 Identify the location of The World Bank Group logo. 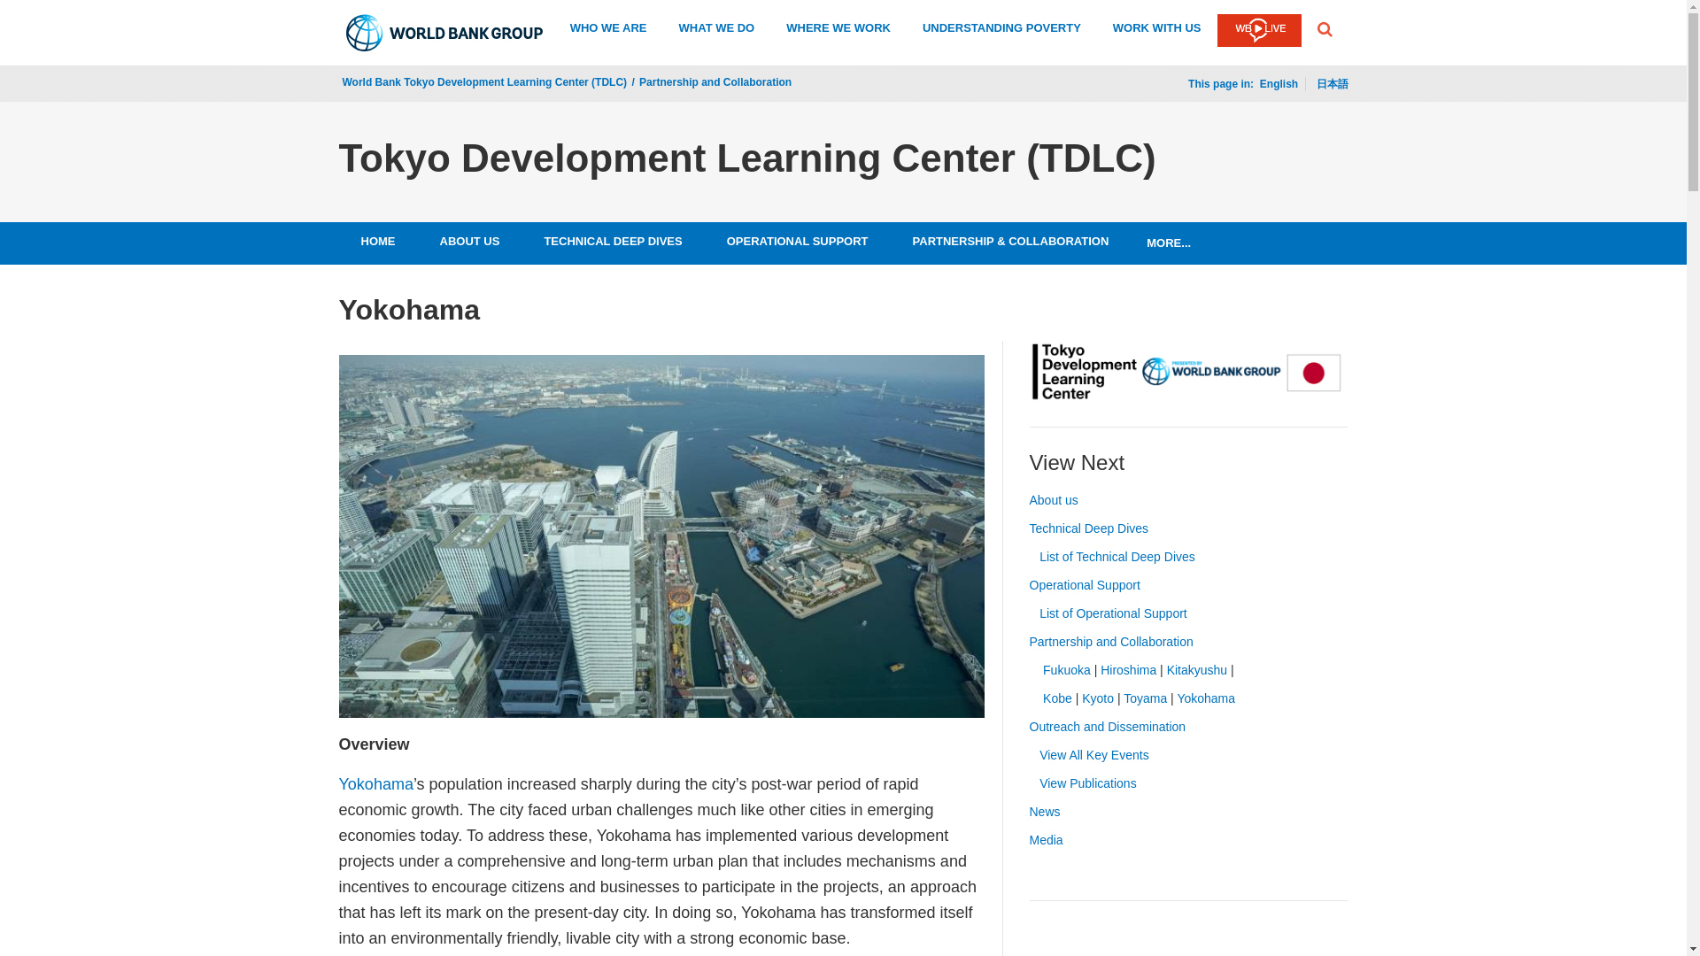
(444, 33).